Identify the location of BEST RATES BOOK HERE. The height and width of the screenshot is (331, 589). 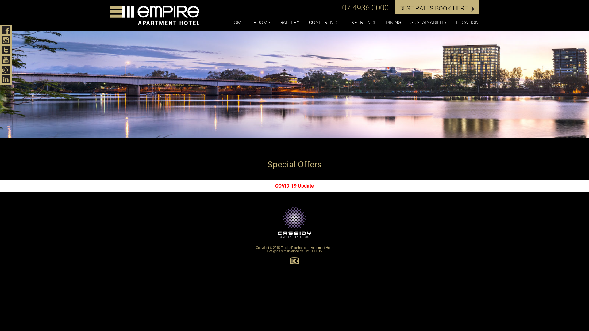
(437, 7).